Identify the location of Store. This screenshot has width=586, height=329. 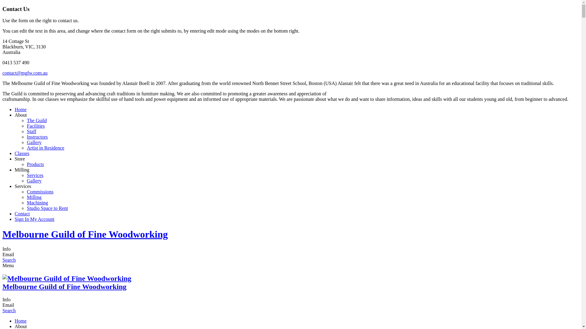
(20, 159).